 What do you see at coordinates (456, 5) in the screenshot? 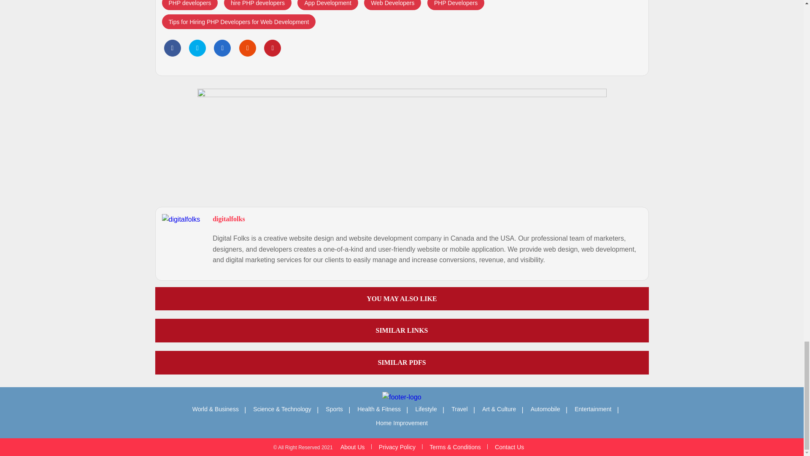
I see `PHP Developers` at bounding box center [456, 5].